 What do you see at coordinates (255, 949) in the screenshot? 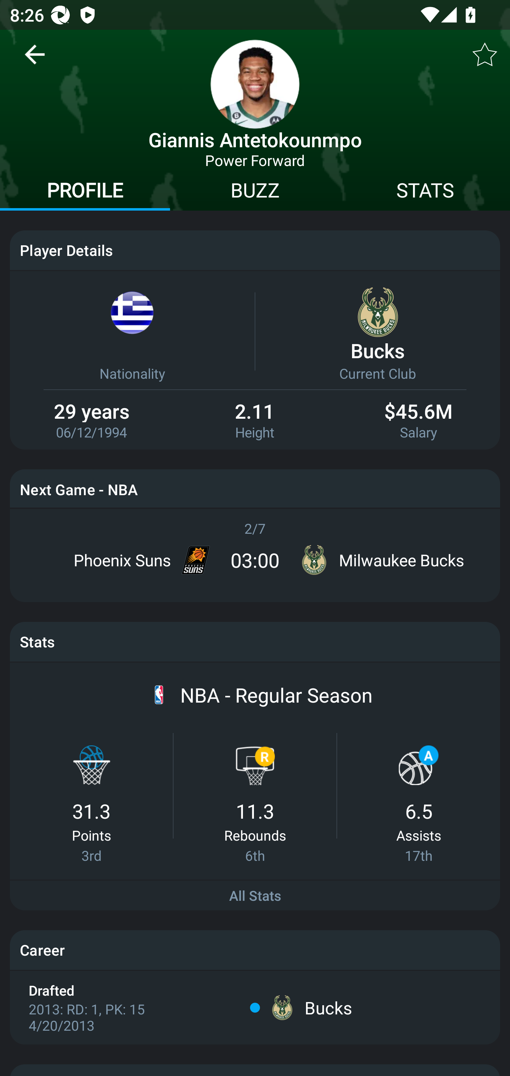
I see `Career` at bounding box center [255, 949].